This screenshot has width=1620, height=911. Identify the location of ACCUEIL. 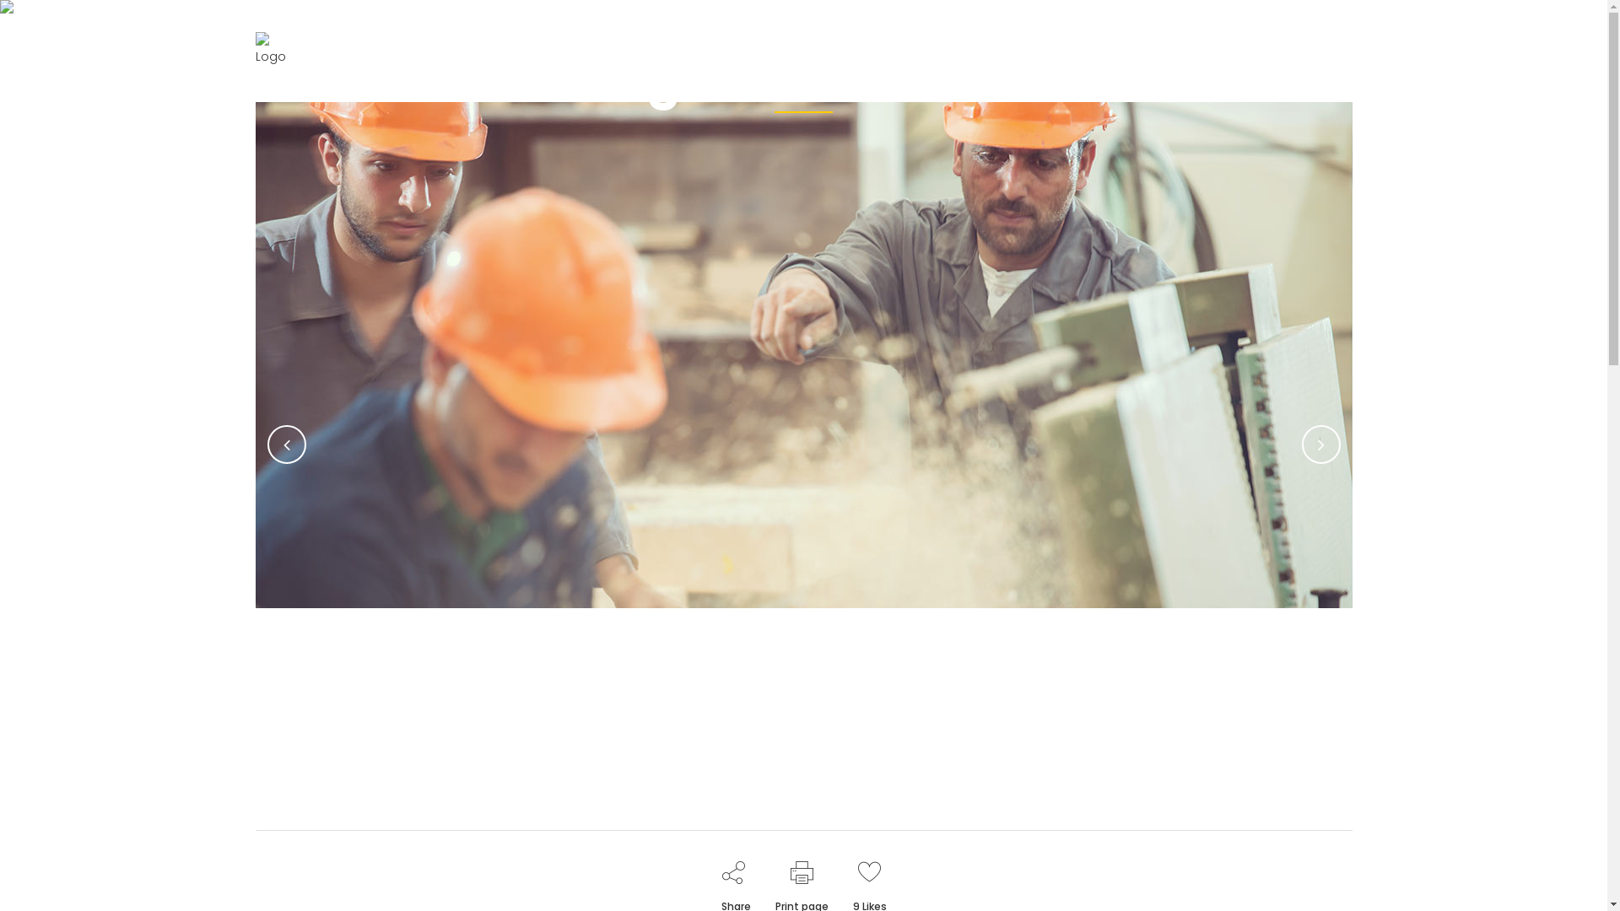
(707, 57).